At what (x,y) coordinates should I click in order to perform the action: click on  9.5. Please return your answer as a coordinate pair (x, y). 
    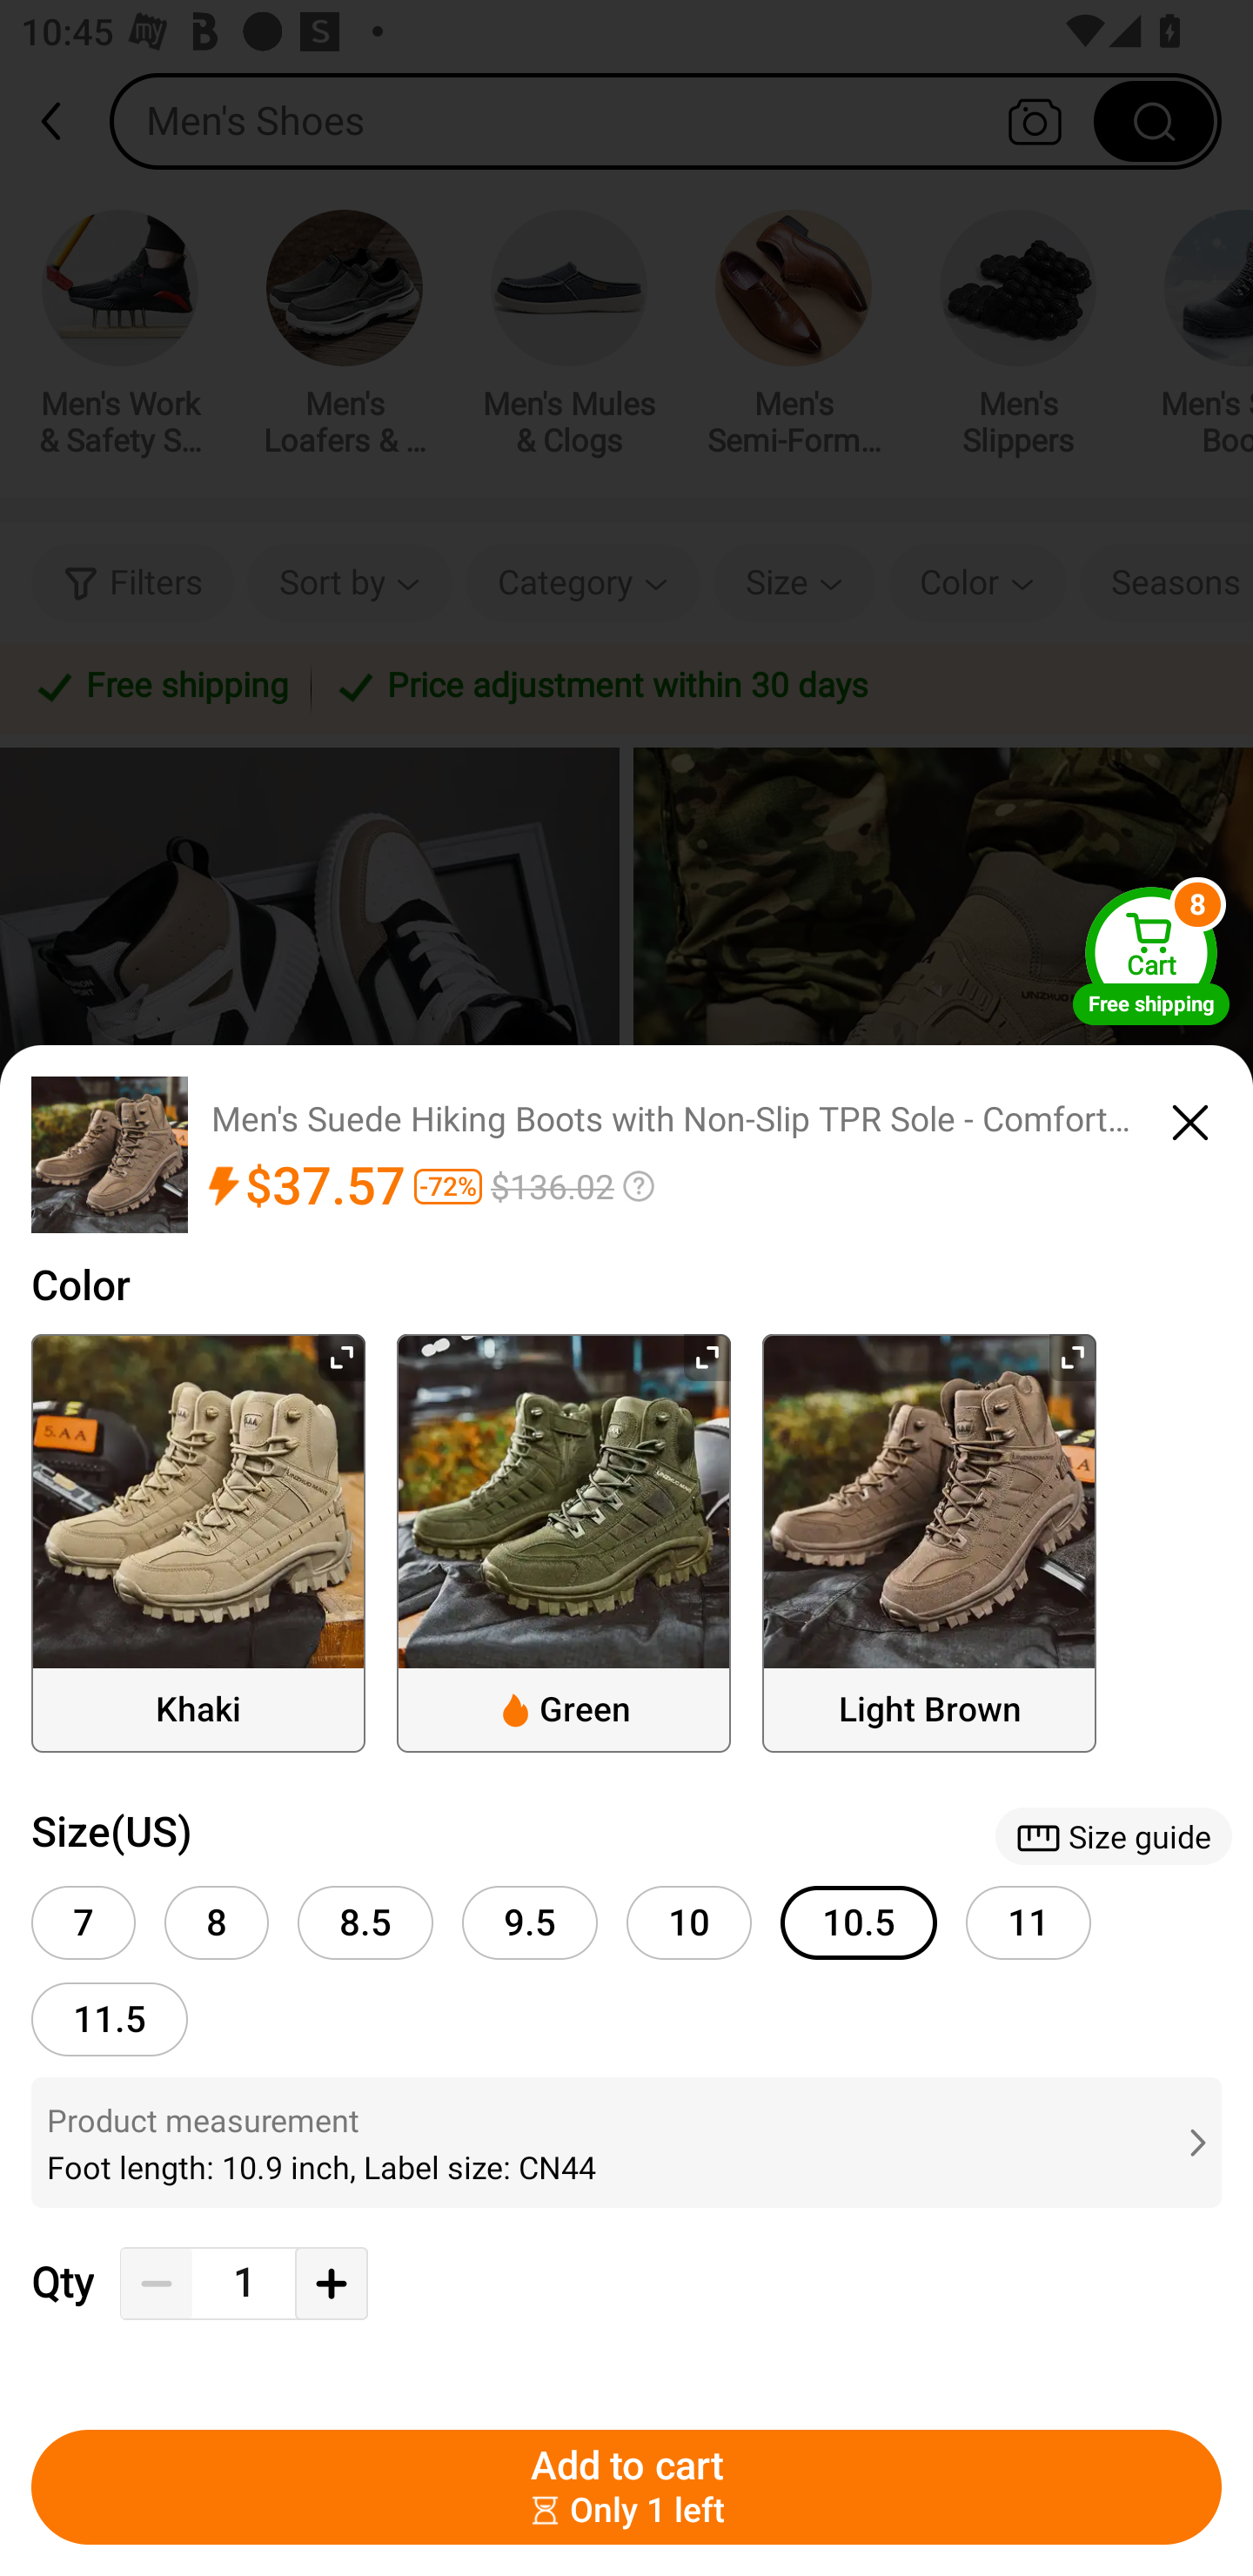
    Looking at the image, I should click on (529, 1922).